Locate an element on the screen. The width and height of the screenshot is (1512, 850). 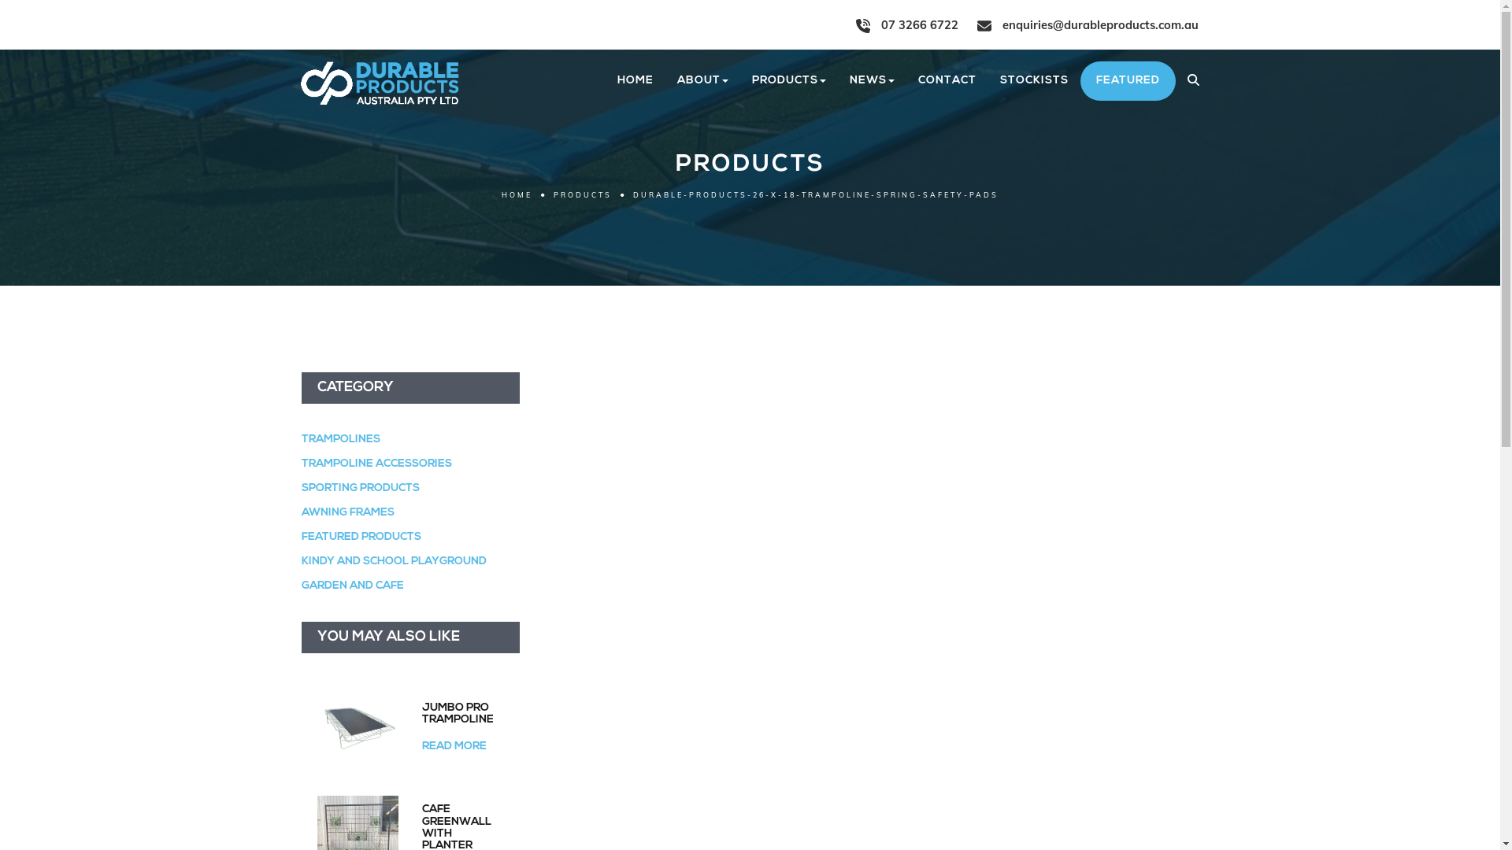
ABOUT is located at coordinates (702, 81).